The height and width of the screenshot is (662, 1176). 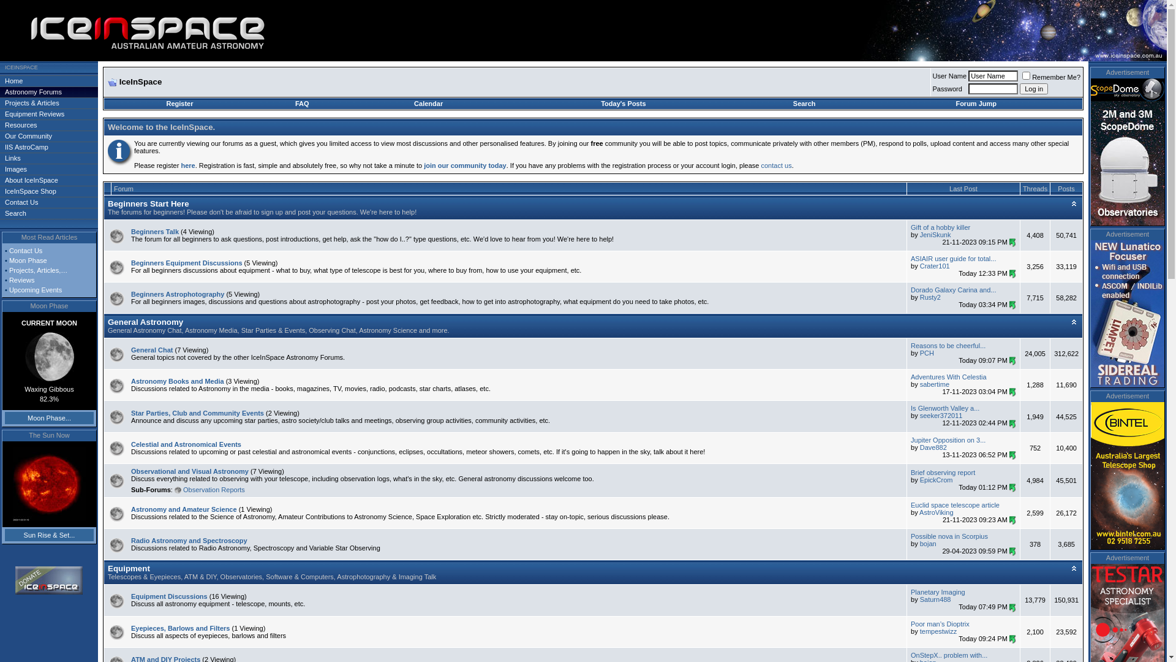 I want to click on Radio Astronomy and Spectroscopy, so click(x=189, y=541).